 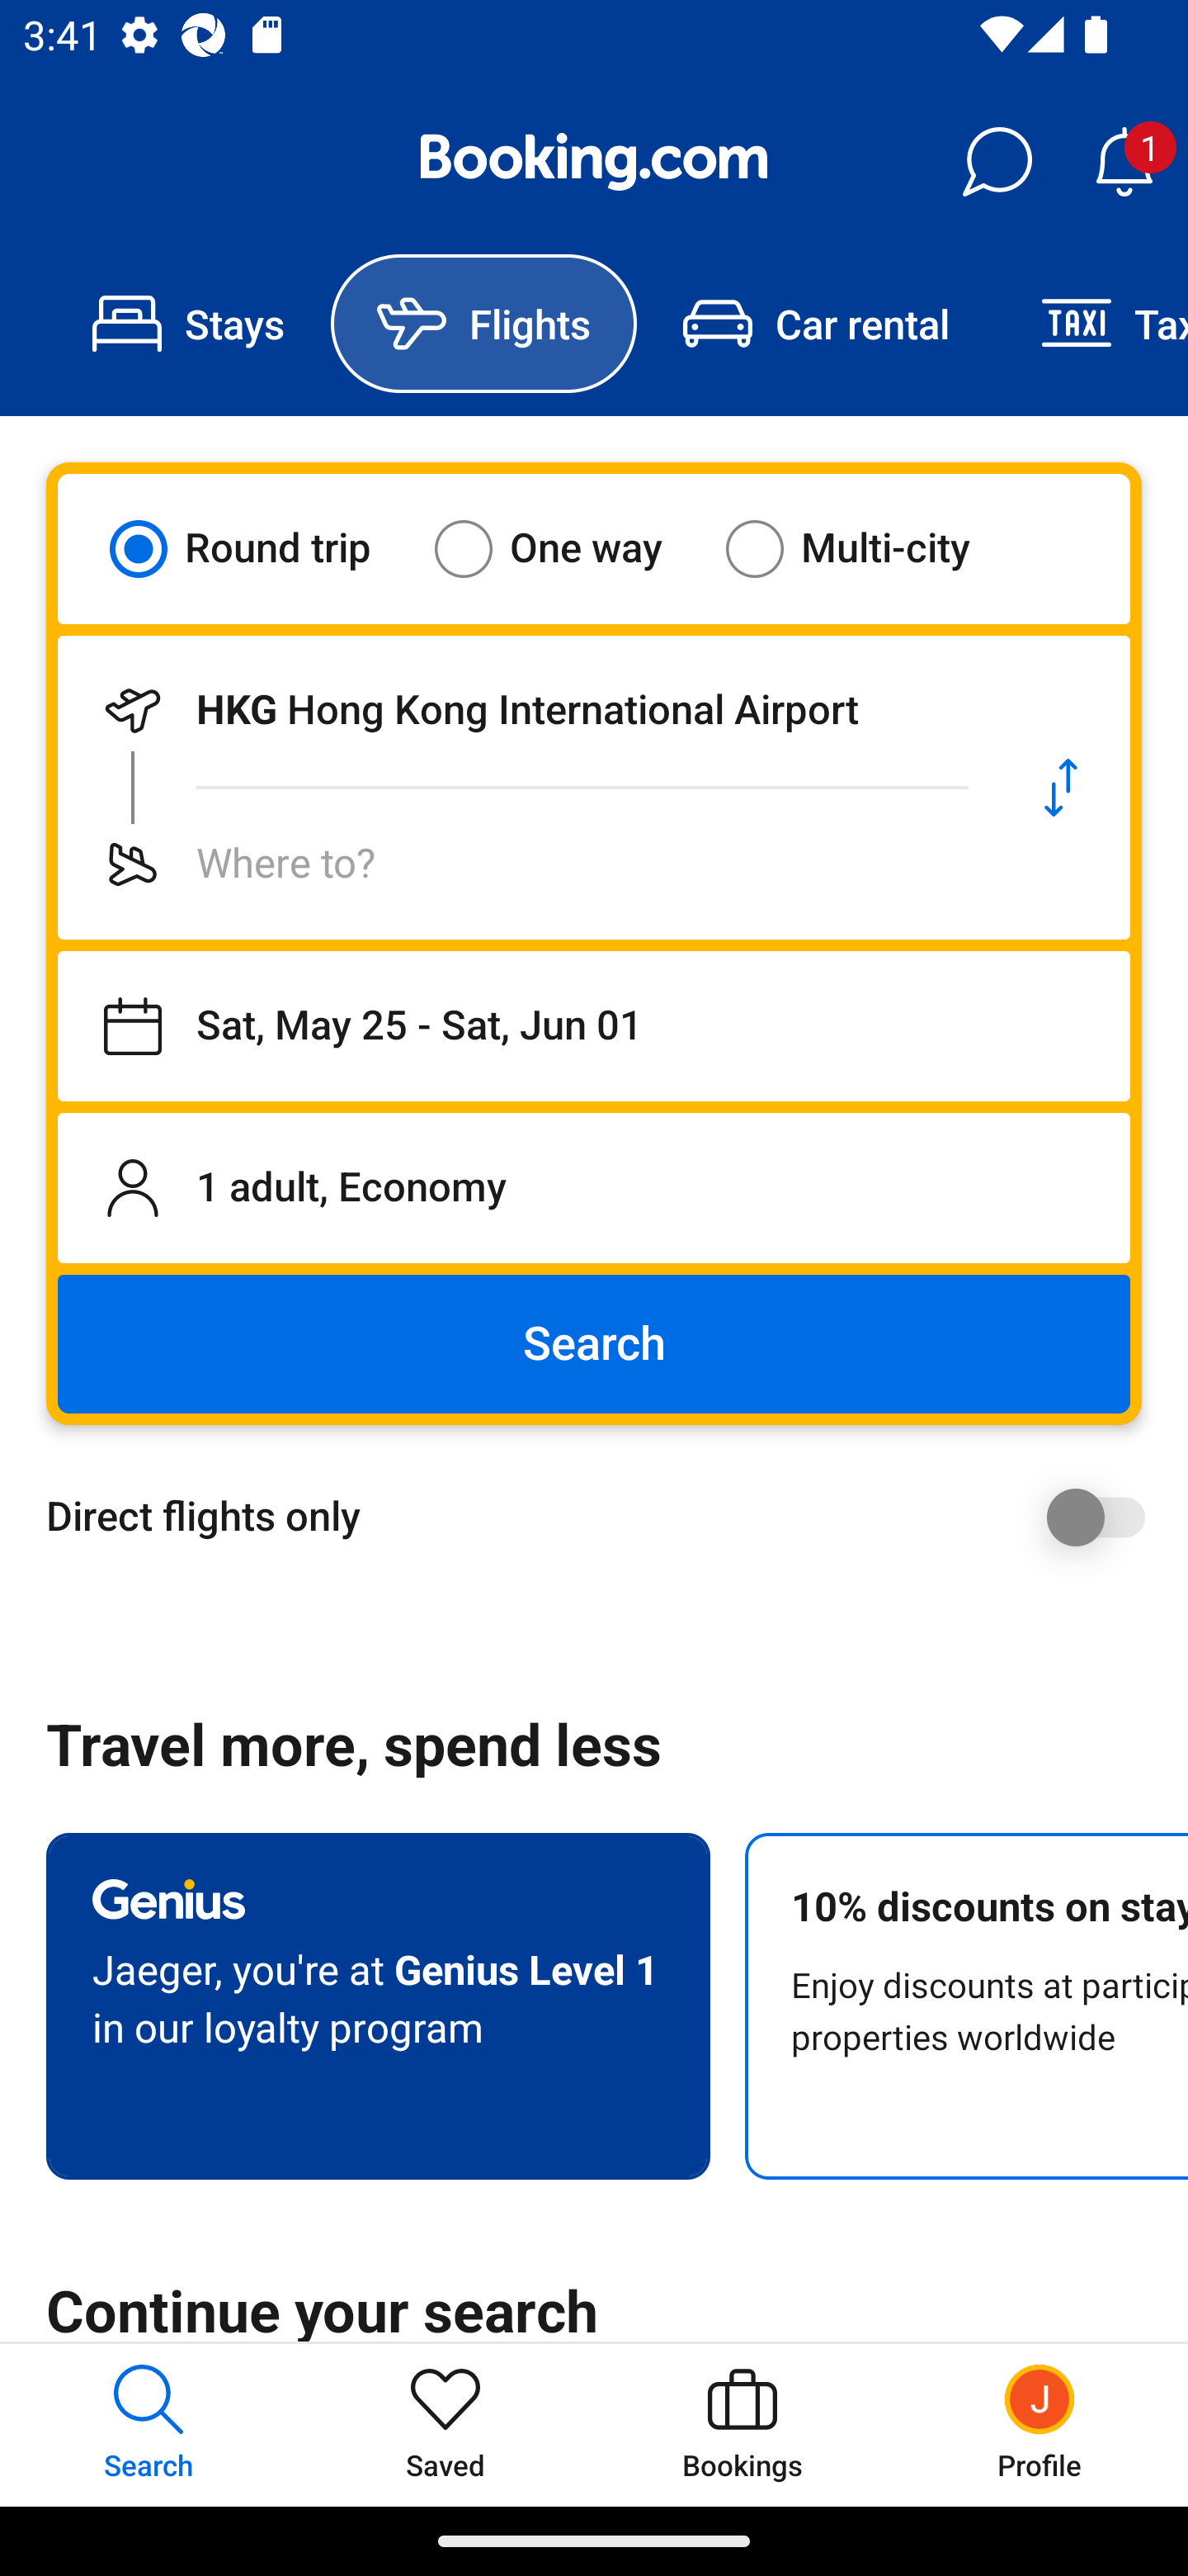 What do you see at coordinates (445, 2424) in the screenshot?
I see `Saved` at bounding box center [445, 2424].